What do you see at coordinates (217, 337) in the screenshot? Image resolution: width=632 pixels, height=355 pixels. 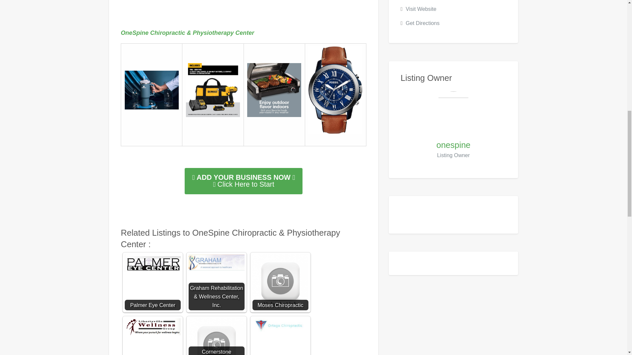 I see `Cornerstone Chiropractic Health Center` at bounding box center [217, 337].